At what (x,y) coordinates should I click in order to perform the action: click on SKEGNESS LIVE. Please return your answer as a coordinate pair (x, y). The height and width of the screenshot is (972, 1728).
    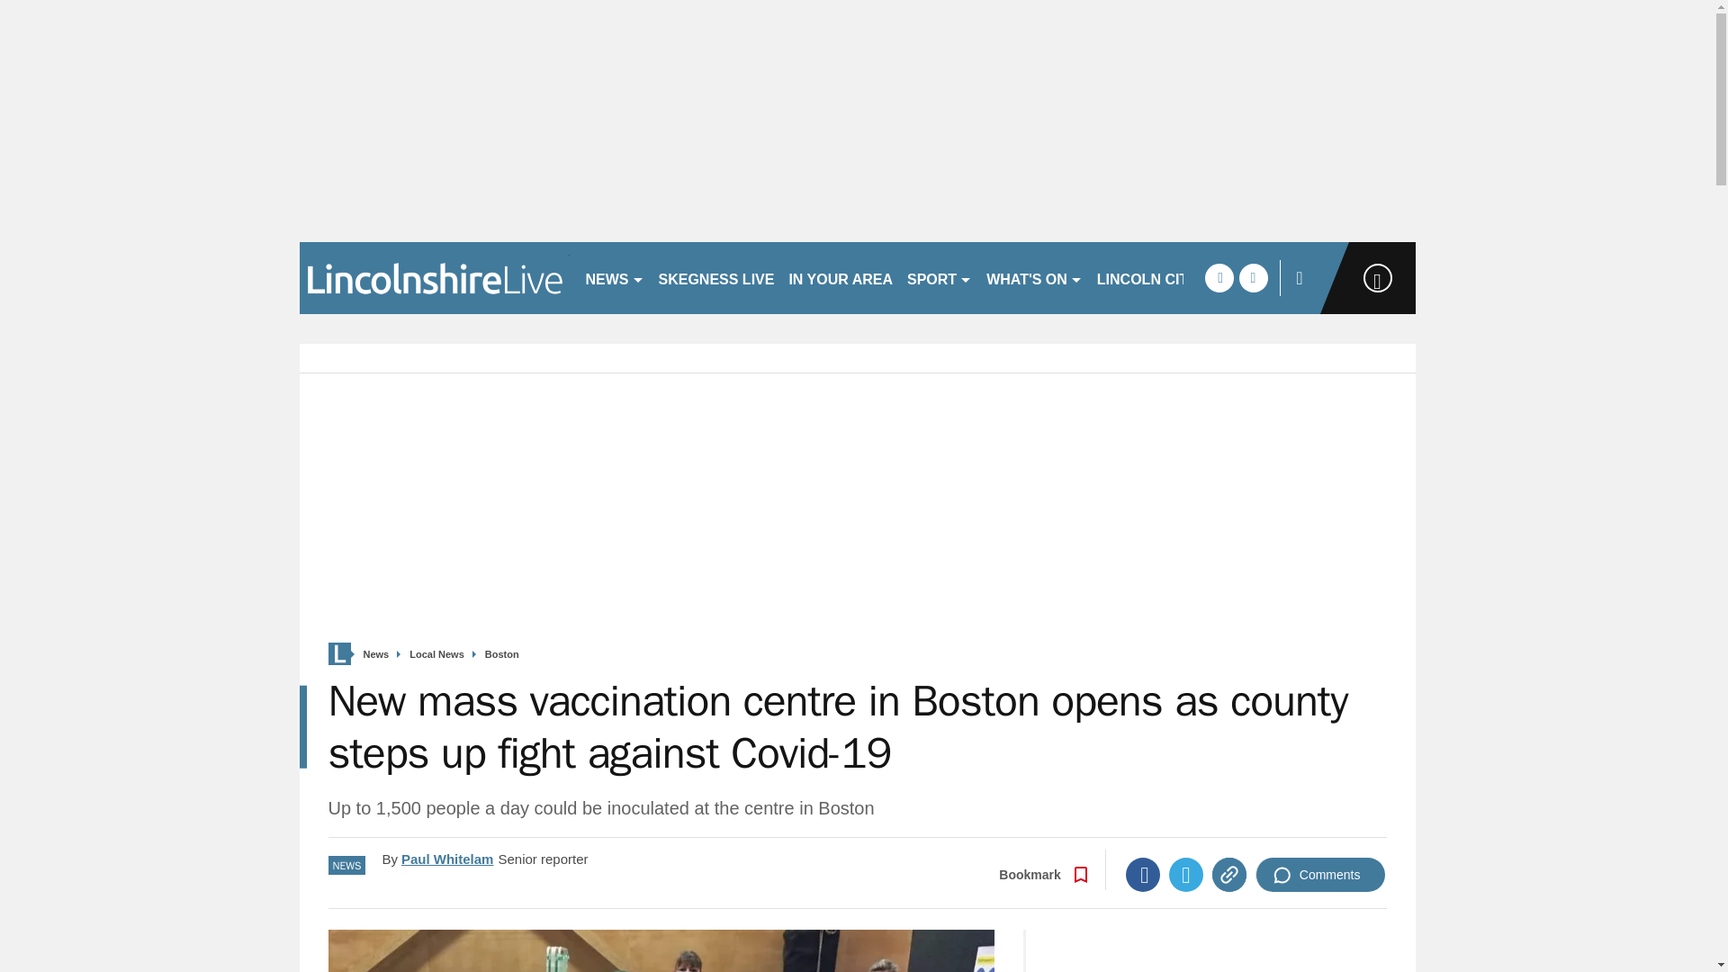
    Looking at the image, I should click on (716, 277).